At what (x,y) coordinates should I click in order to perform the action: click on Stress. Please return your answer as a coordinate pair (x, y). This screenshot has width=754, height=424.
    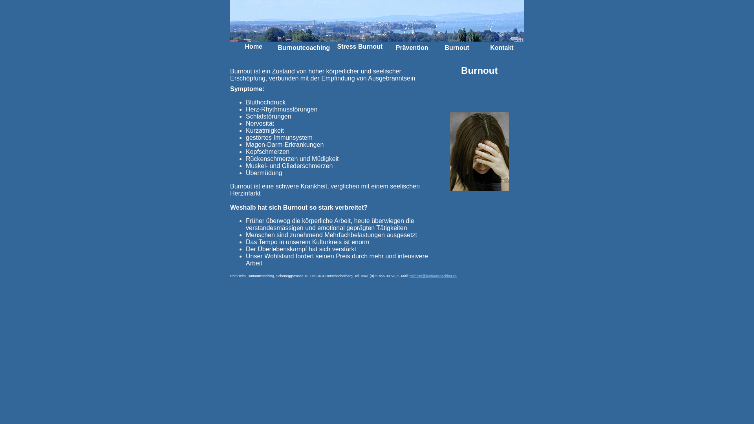
    Looking at the image, I should click on (347, 46).